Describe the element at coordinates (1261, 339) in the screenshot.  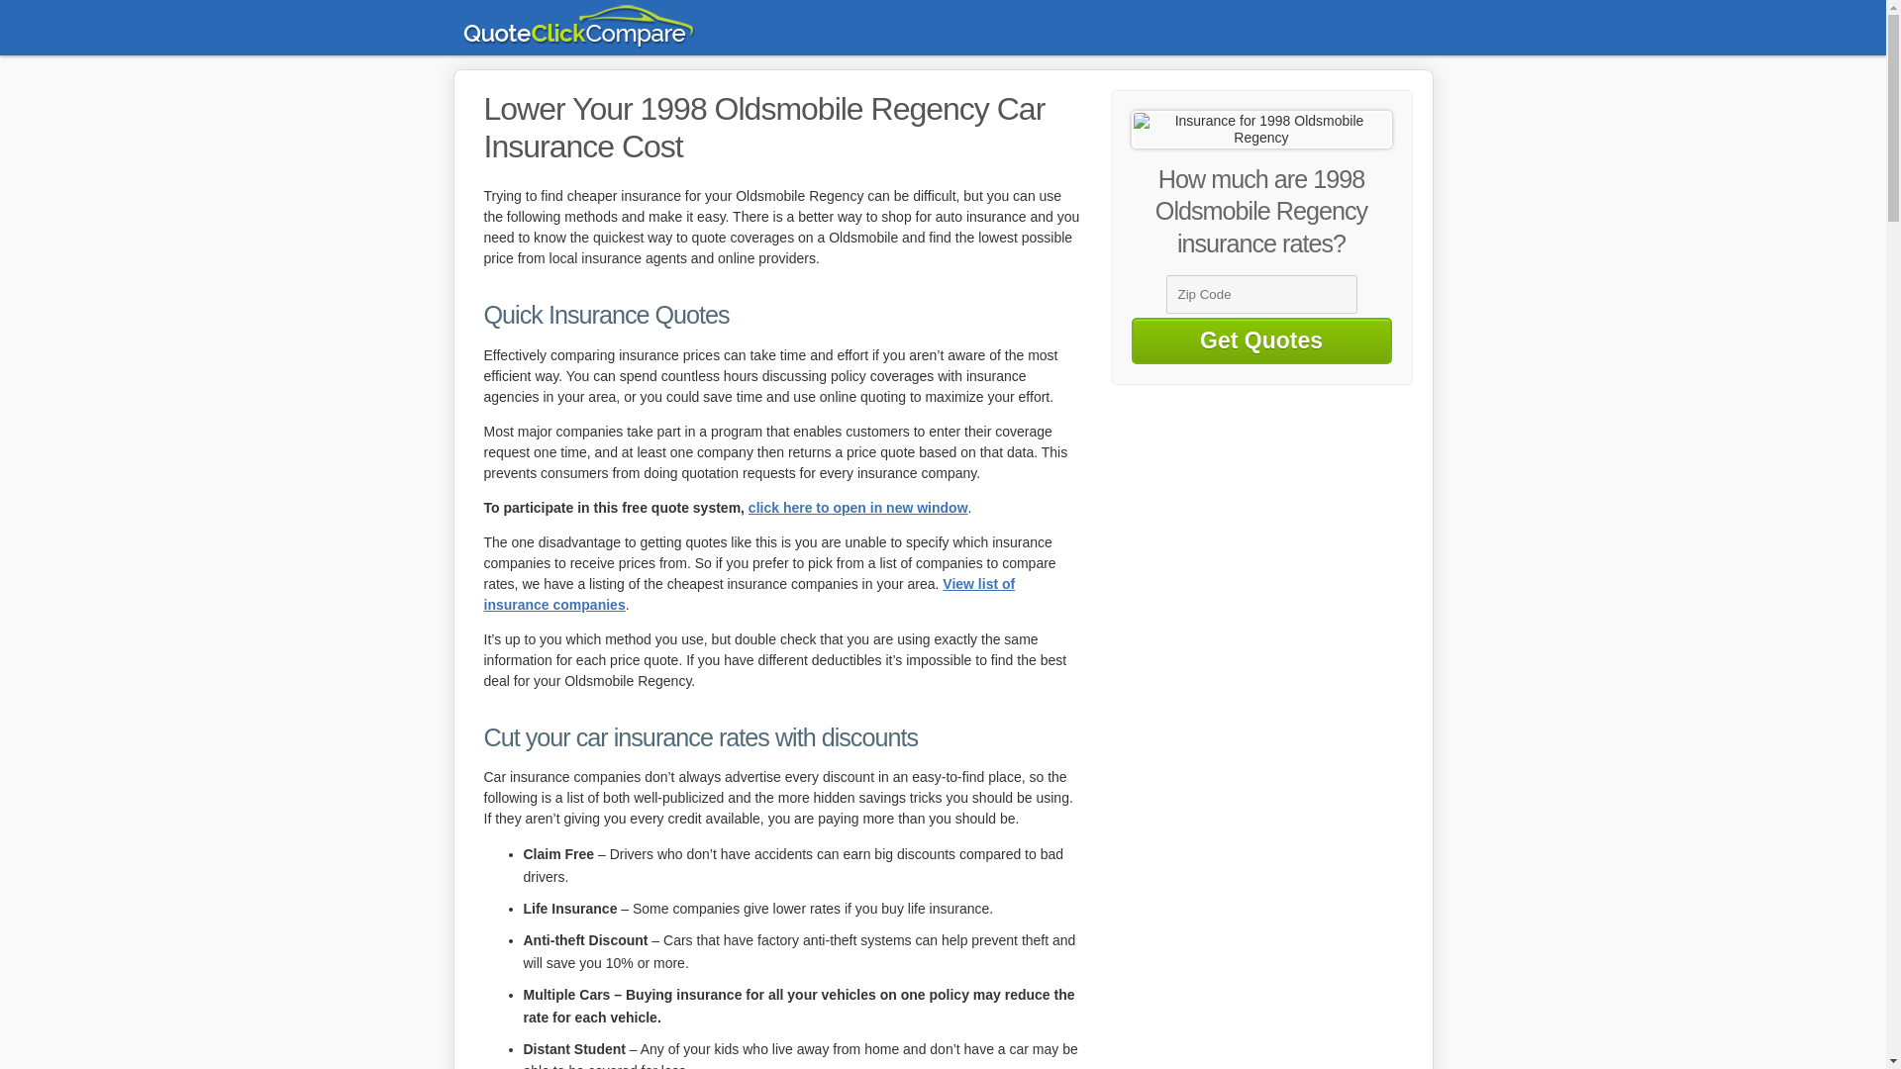
I see `Tap to get your quotes!` at that location.